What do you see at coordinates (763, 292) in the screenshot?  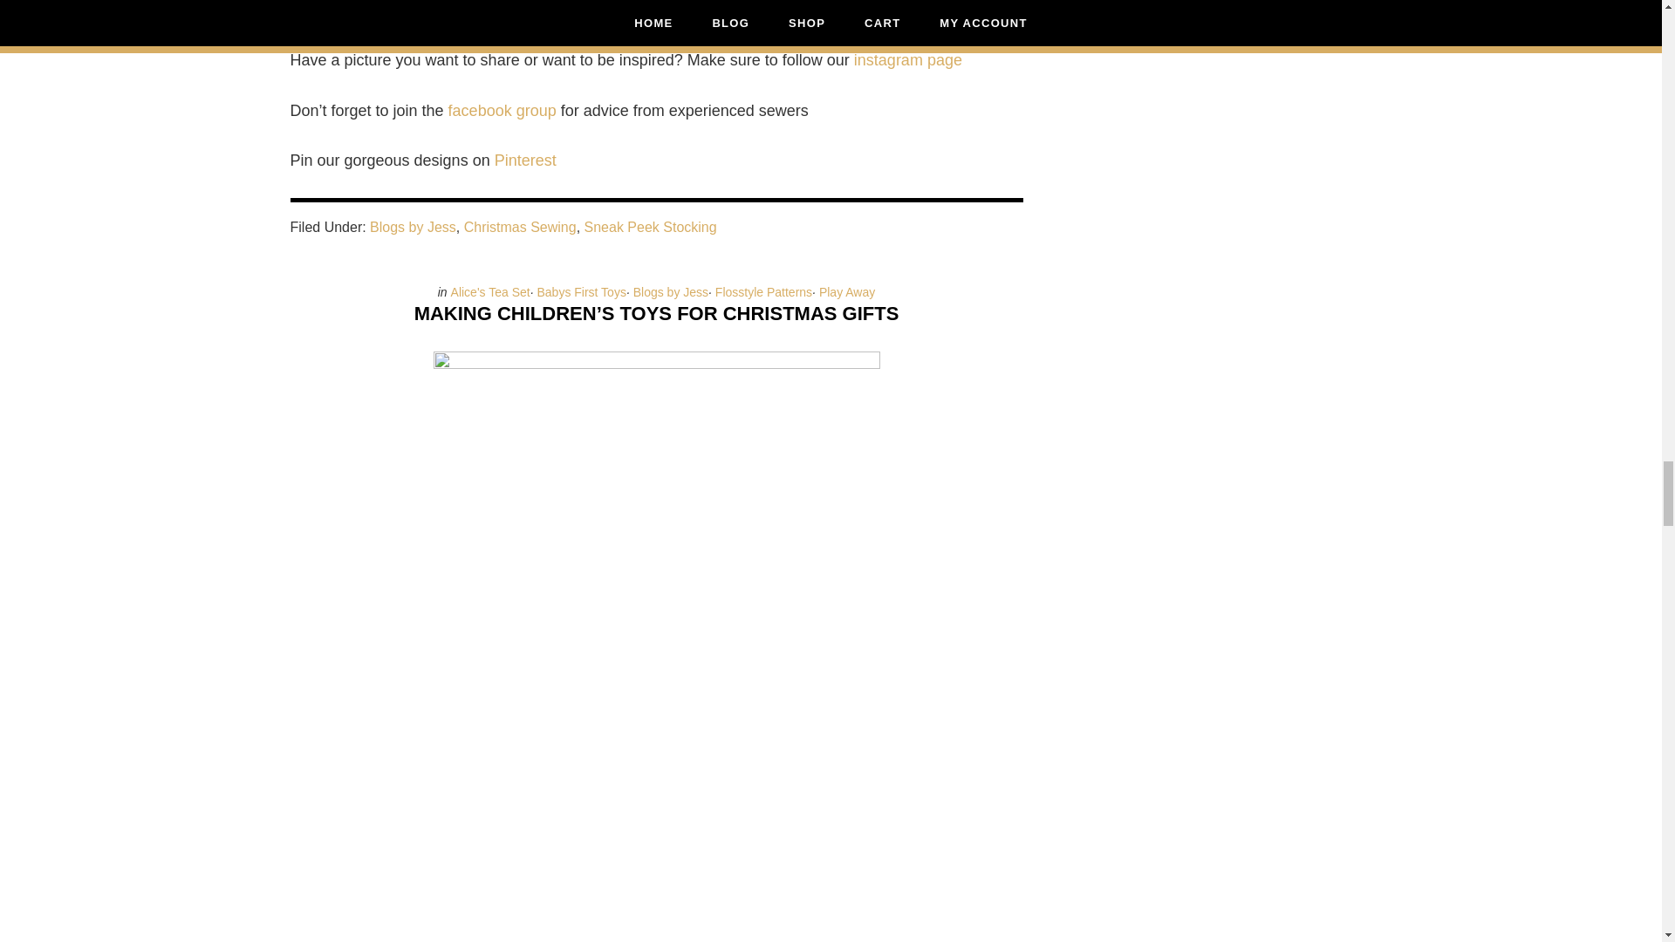 I see `Flosstyle Patterns` at bounding box center [763, 292].